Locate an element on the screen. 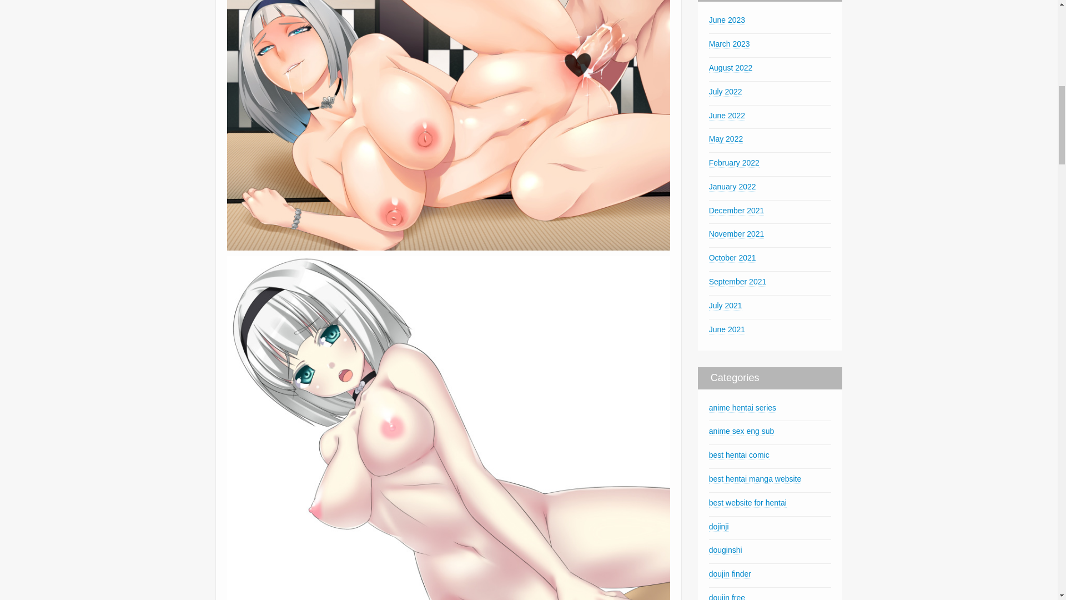  March 2023 is located at coordinates (730, 44).